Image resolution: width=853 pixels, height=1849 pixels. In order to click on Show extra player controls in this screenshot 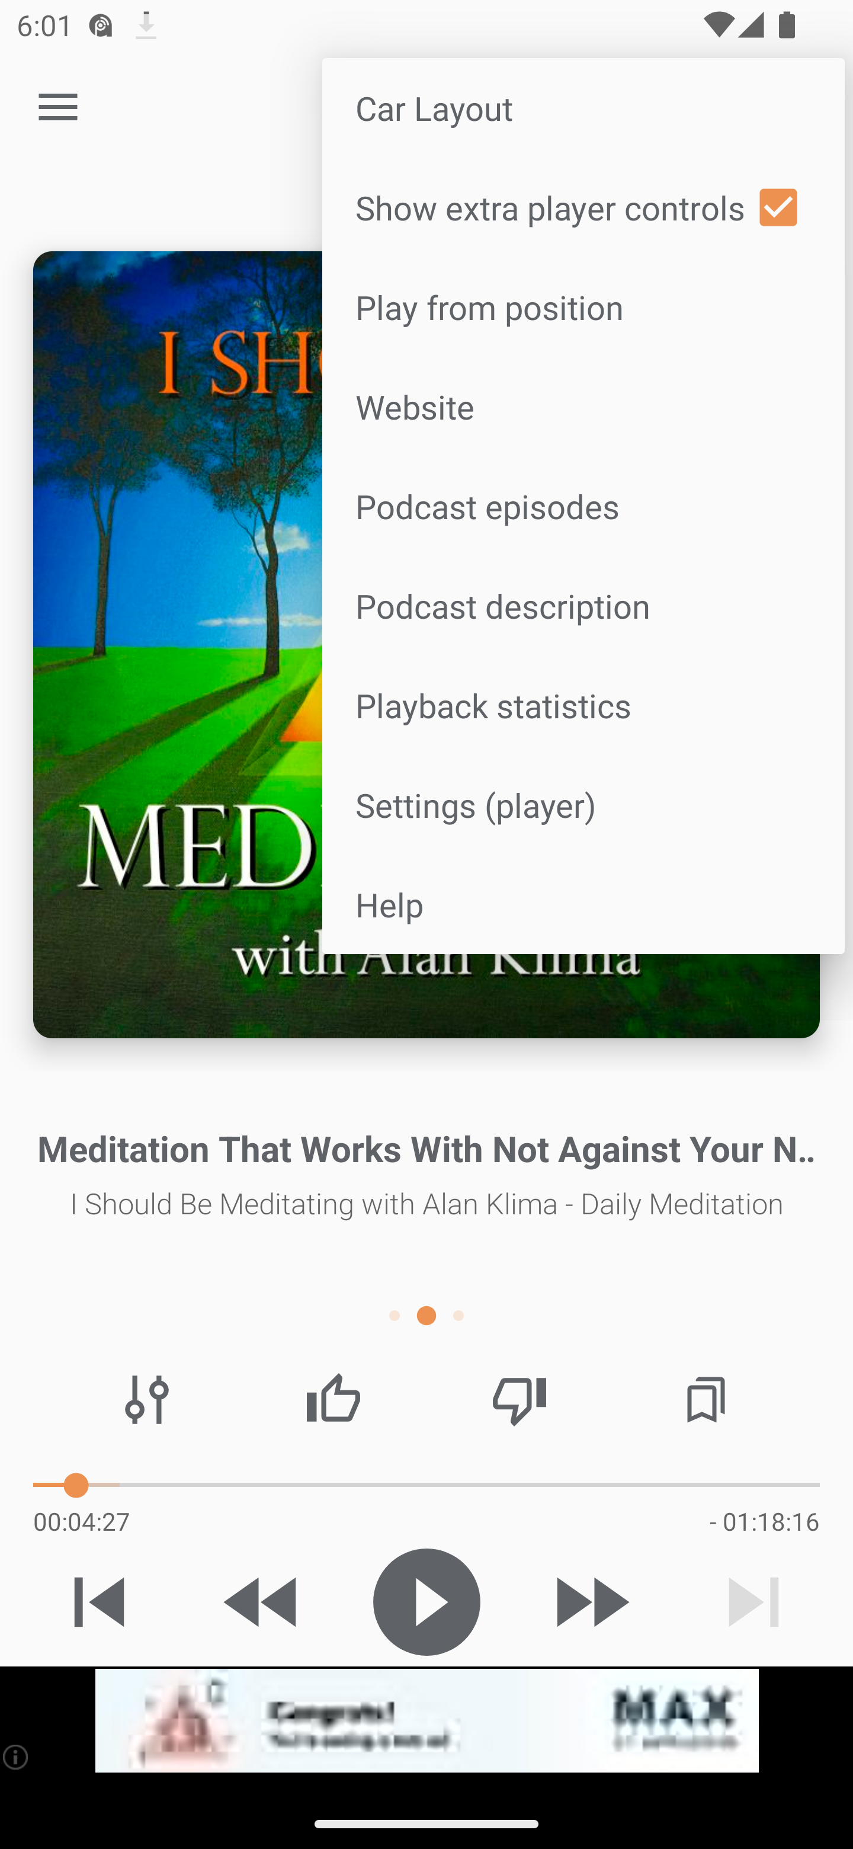, I will do `click(583, 207)`.